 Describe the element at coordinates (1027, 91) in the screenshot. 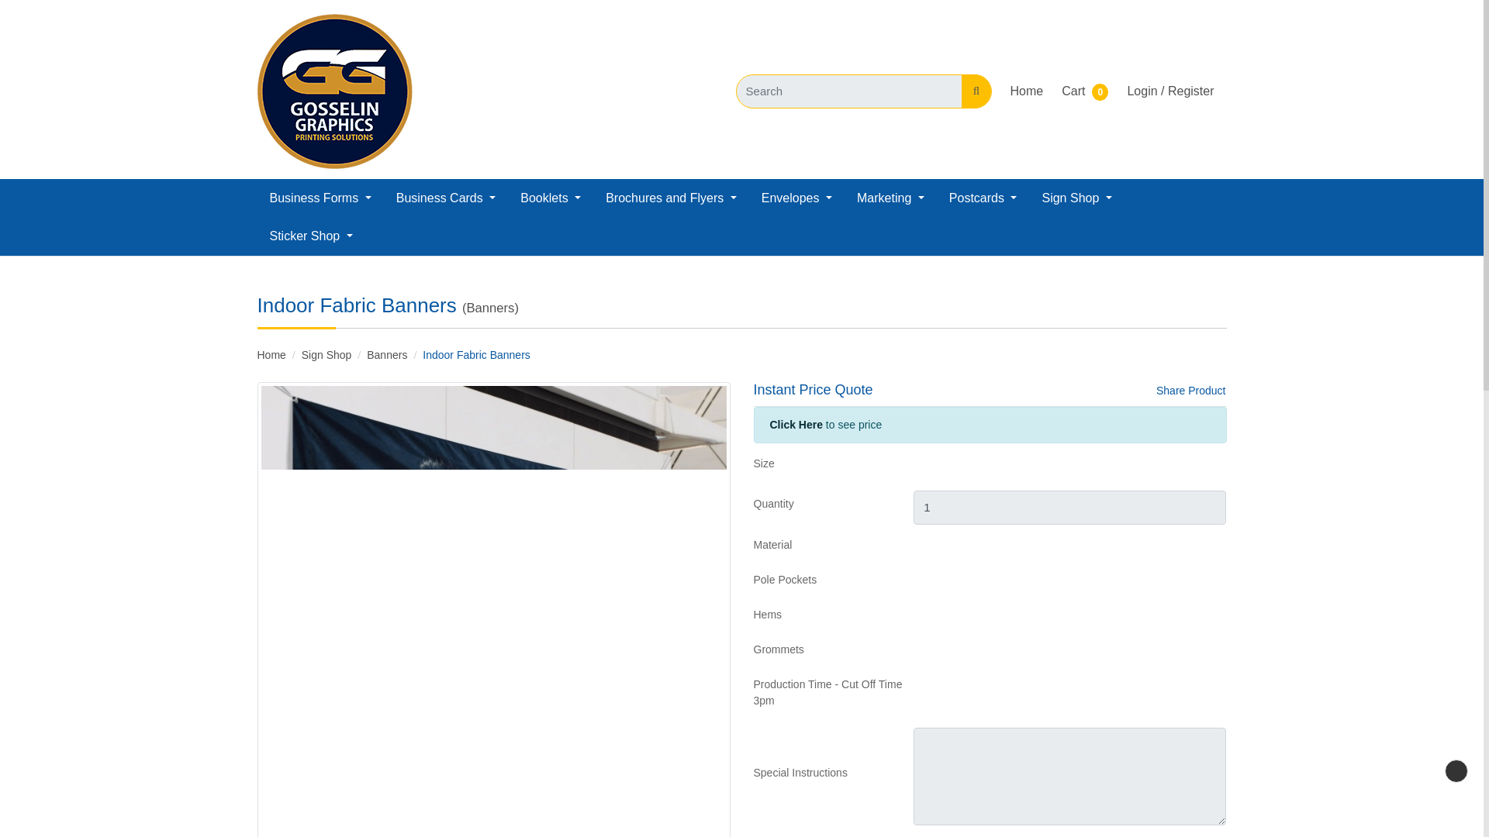

I see `Home` at that location.